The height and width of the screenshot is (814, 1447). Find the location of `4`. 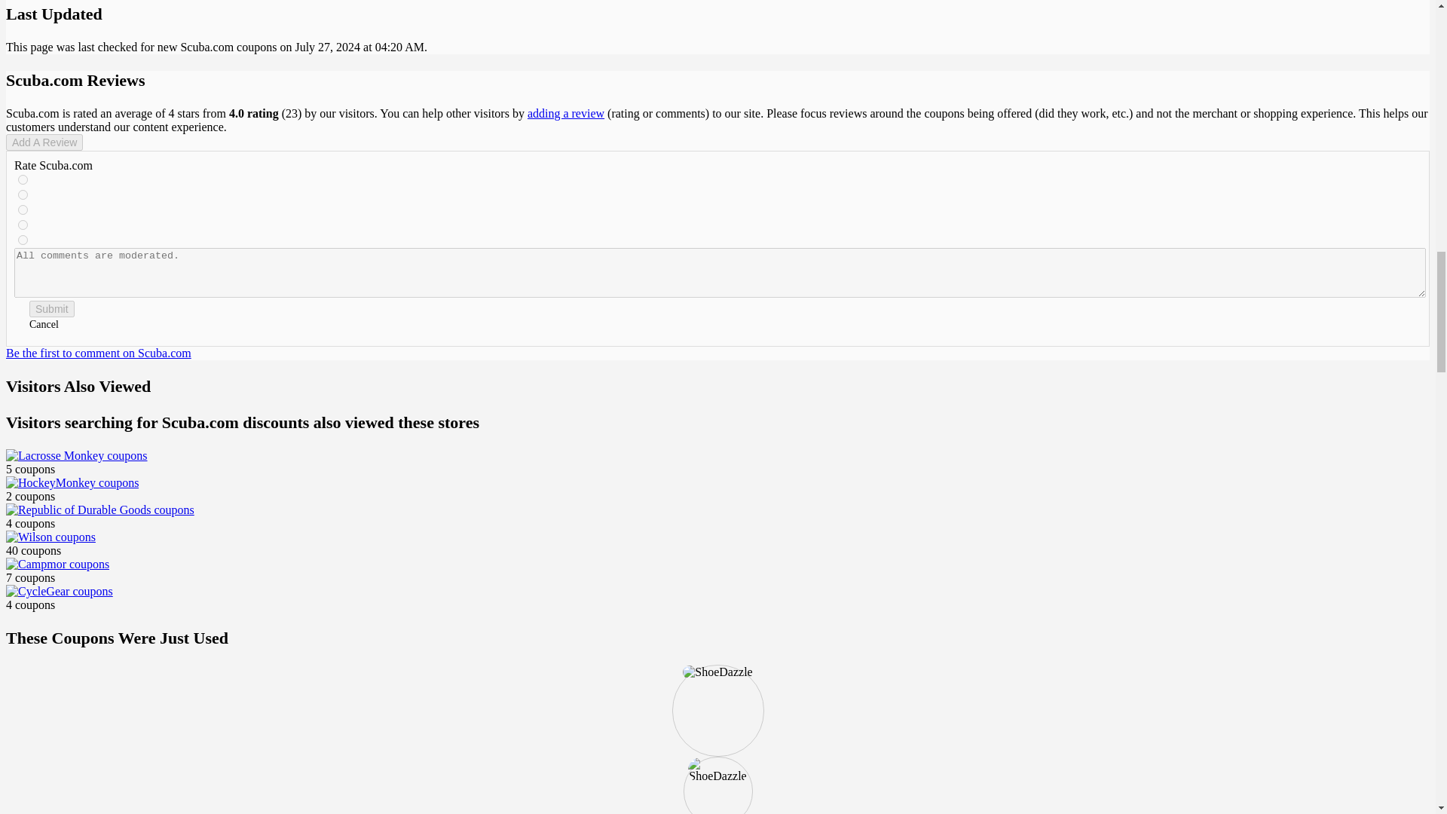

4 is located at coordinates (23, 194).